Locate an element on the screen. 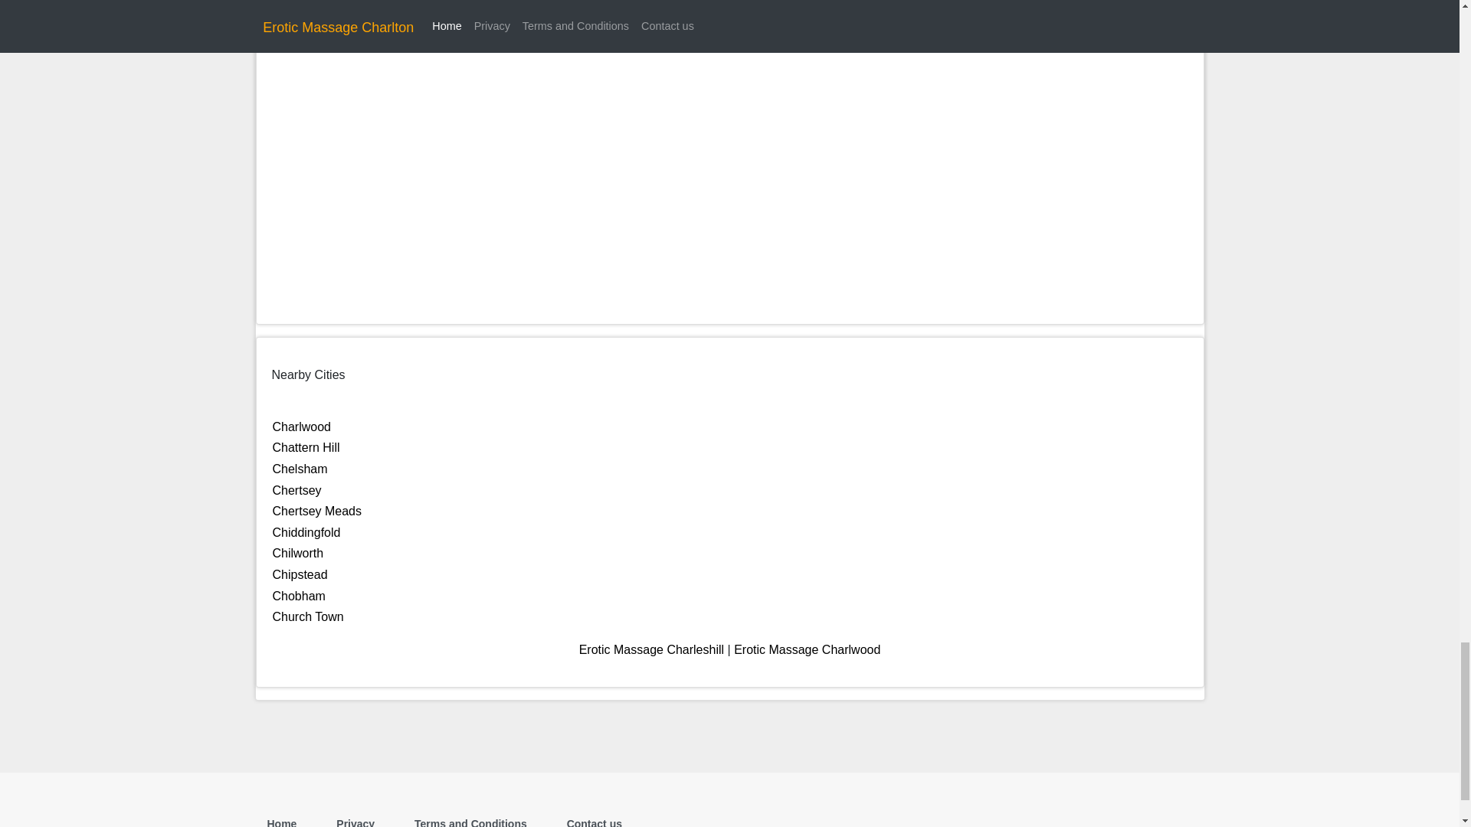 The image size is (1471, 827). Charlwood is located at coordinates (302, 426).